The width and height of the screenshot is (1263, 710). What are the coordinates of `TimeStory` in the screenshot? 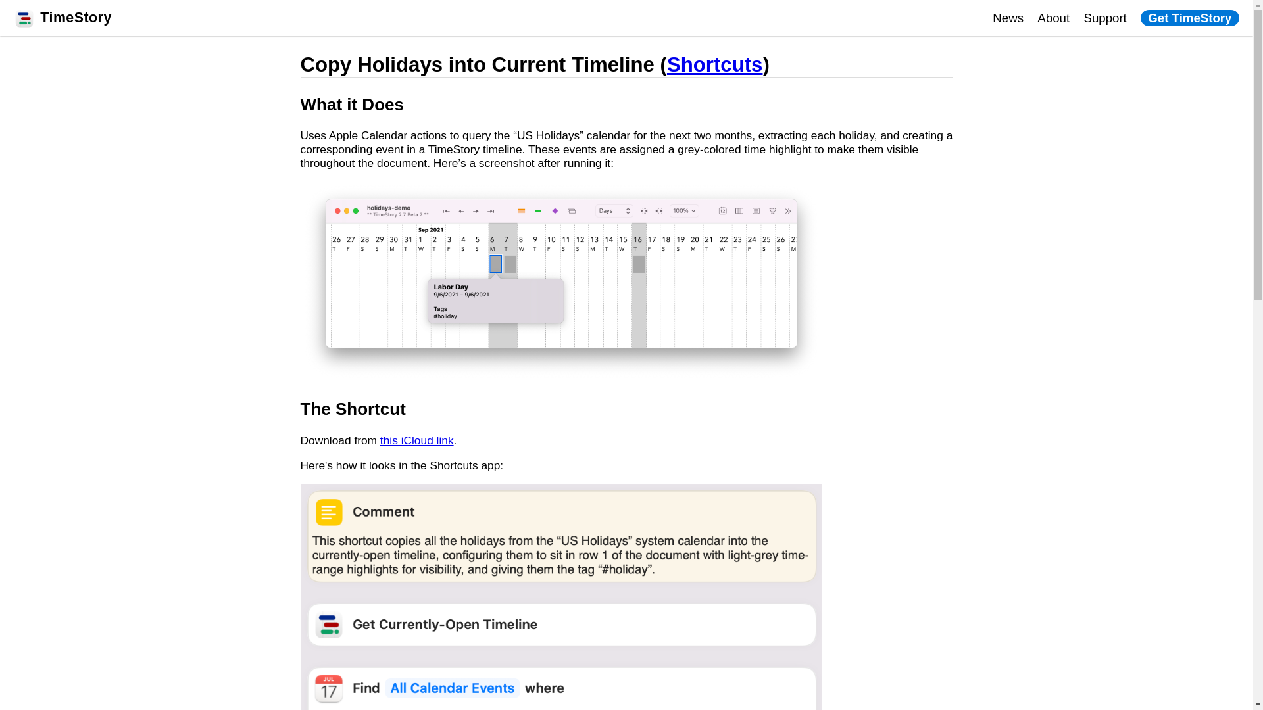 It's located at (75, 17).